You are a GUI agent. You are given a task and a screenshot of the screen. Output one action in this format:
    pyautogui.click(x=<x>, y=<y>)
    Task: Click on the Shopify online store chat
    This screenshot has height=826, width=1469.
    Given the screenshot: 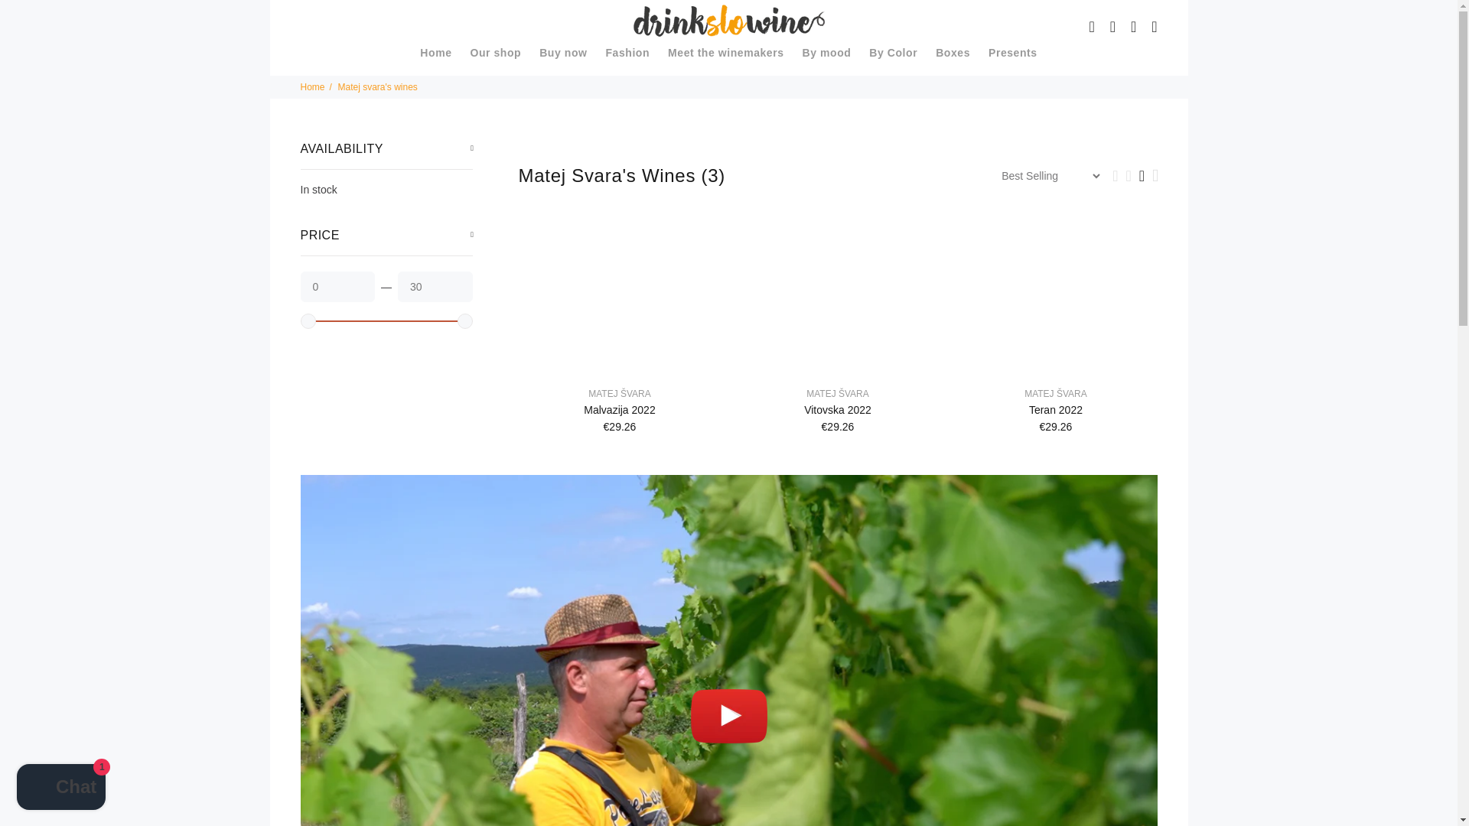 What is the action you would take?
    pyautogui.click(x=61, y=789)
    